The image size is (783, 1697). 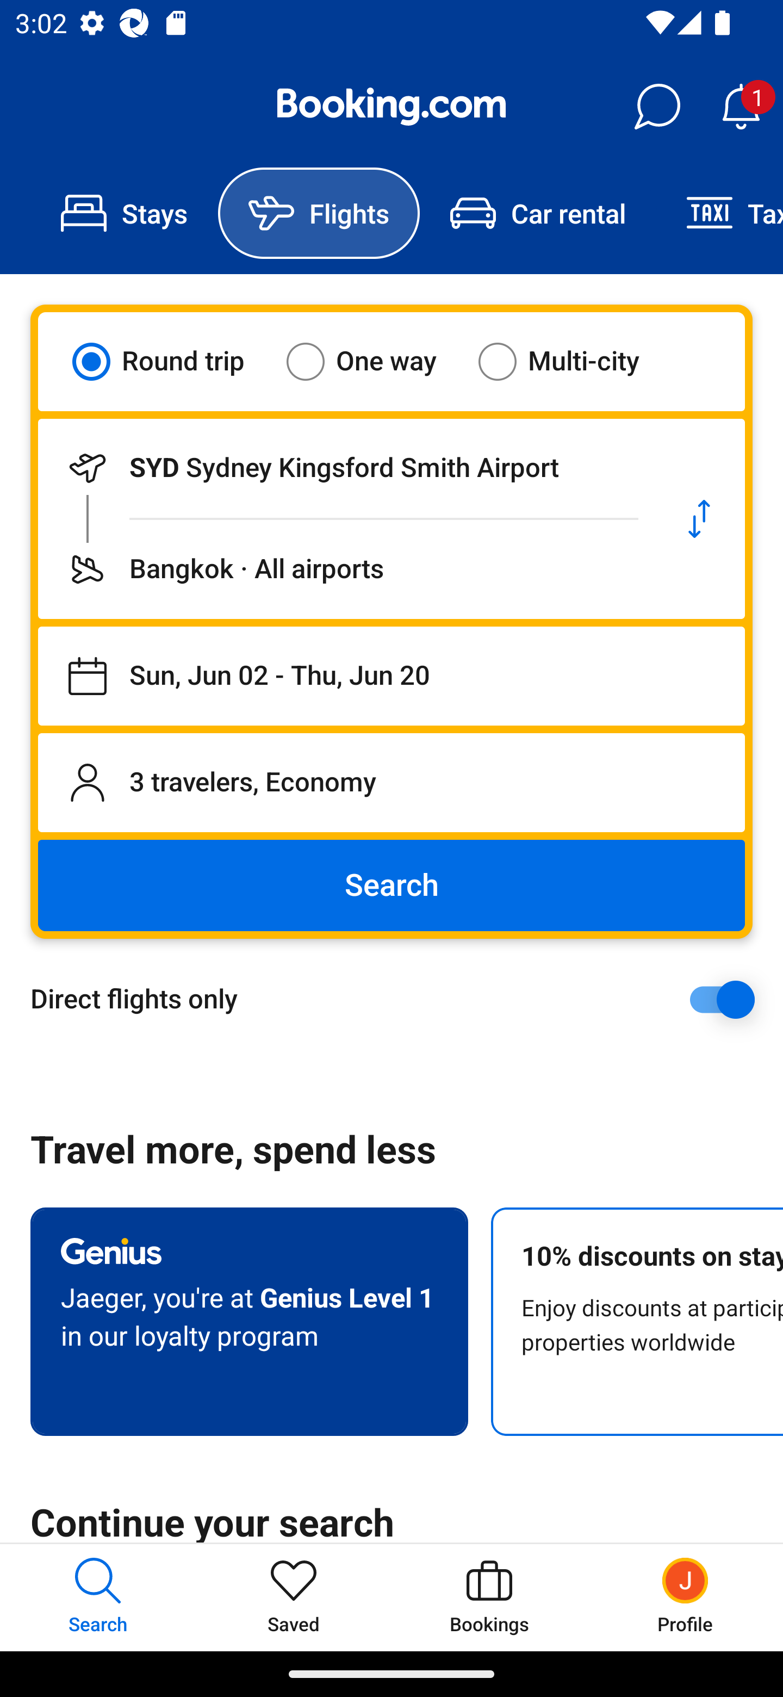 What do you see at coordinates (741, 107) in the screenshot?
I see `Notifications` at bounding box center [741, 107].